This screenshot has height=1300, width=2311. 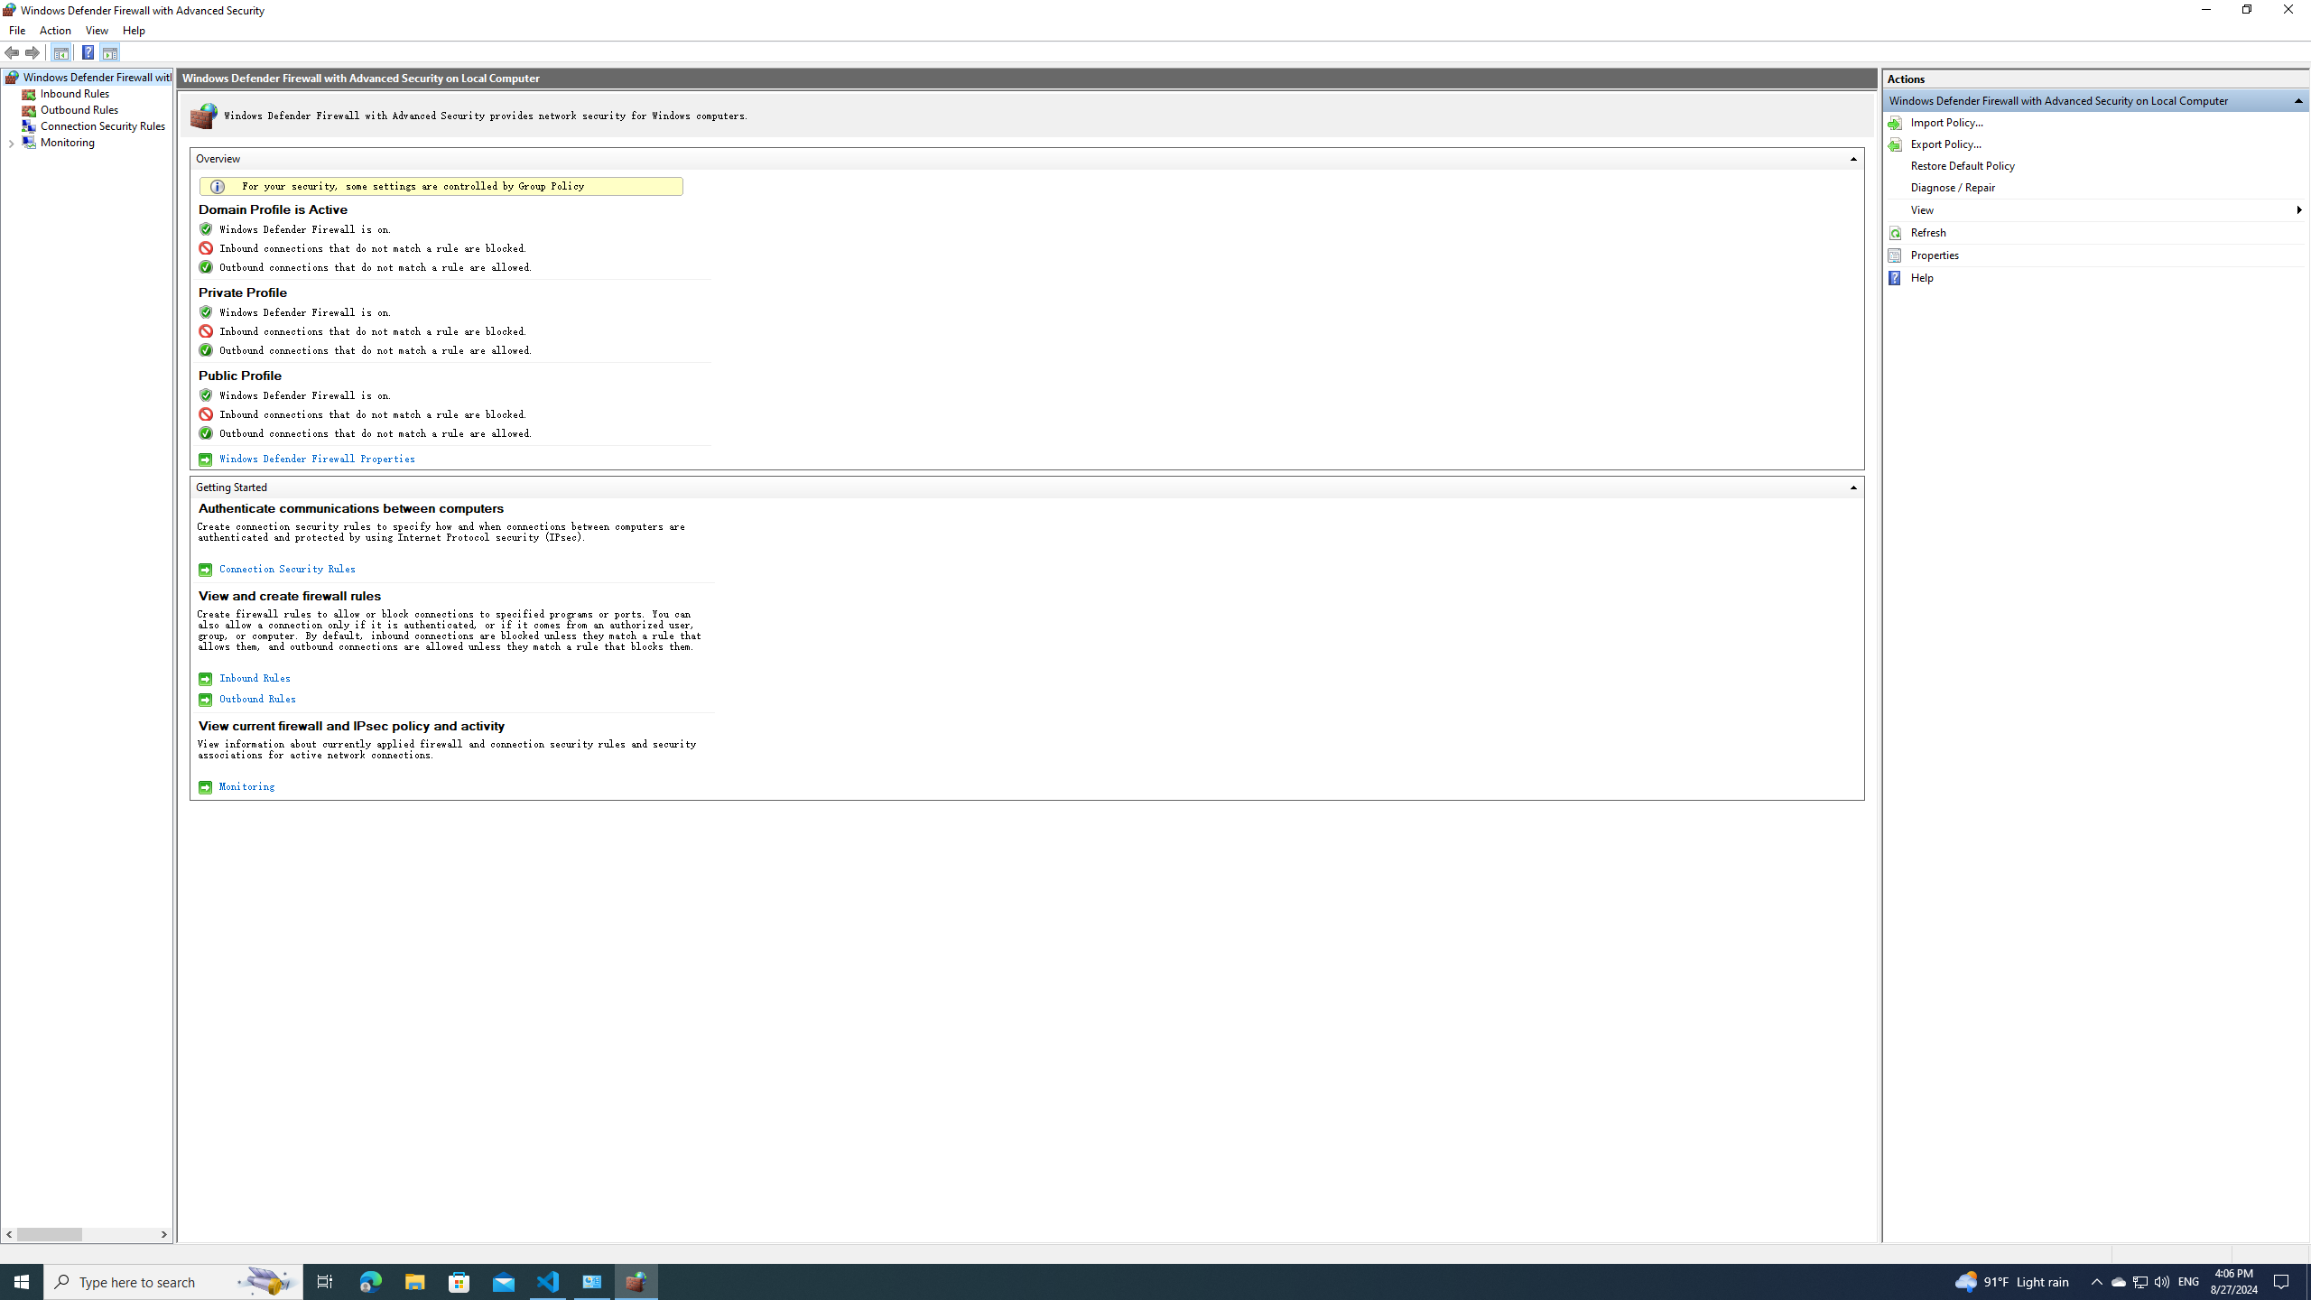 I want to click on Import Policy..., so click(x=2096, y=123).